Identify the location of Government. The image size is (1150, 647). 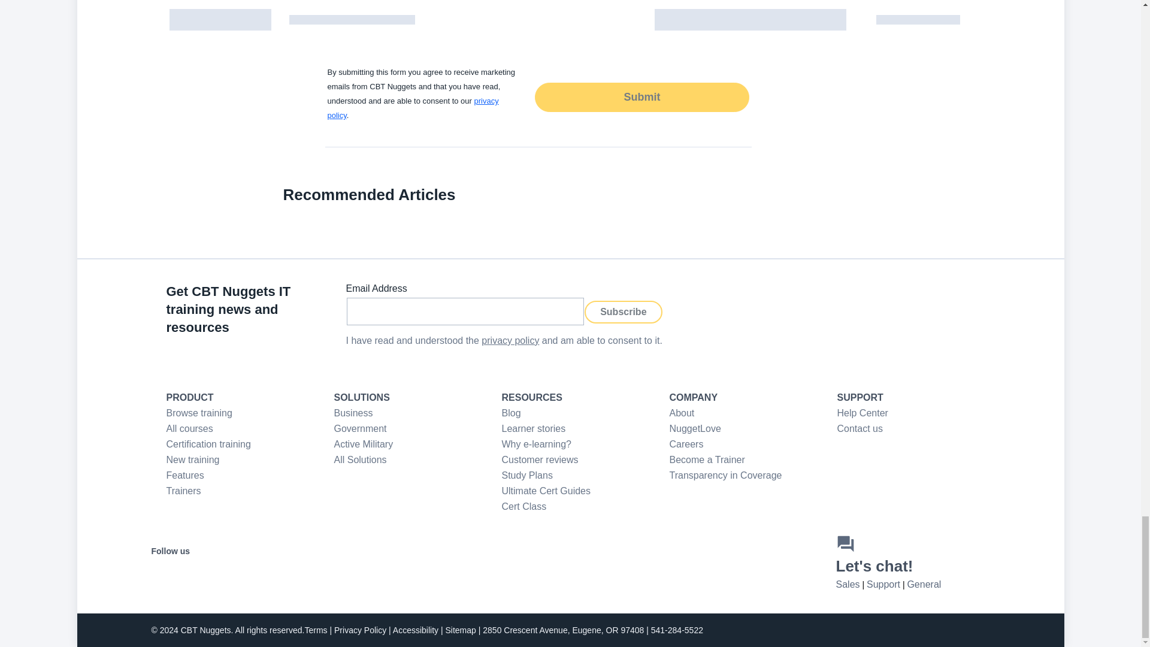
(361, 428).